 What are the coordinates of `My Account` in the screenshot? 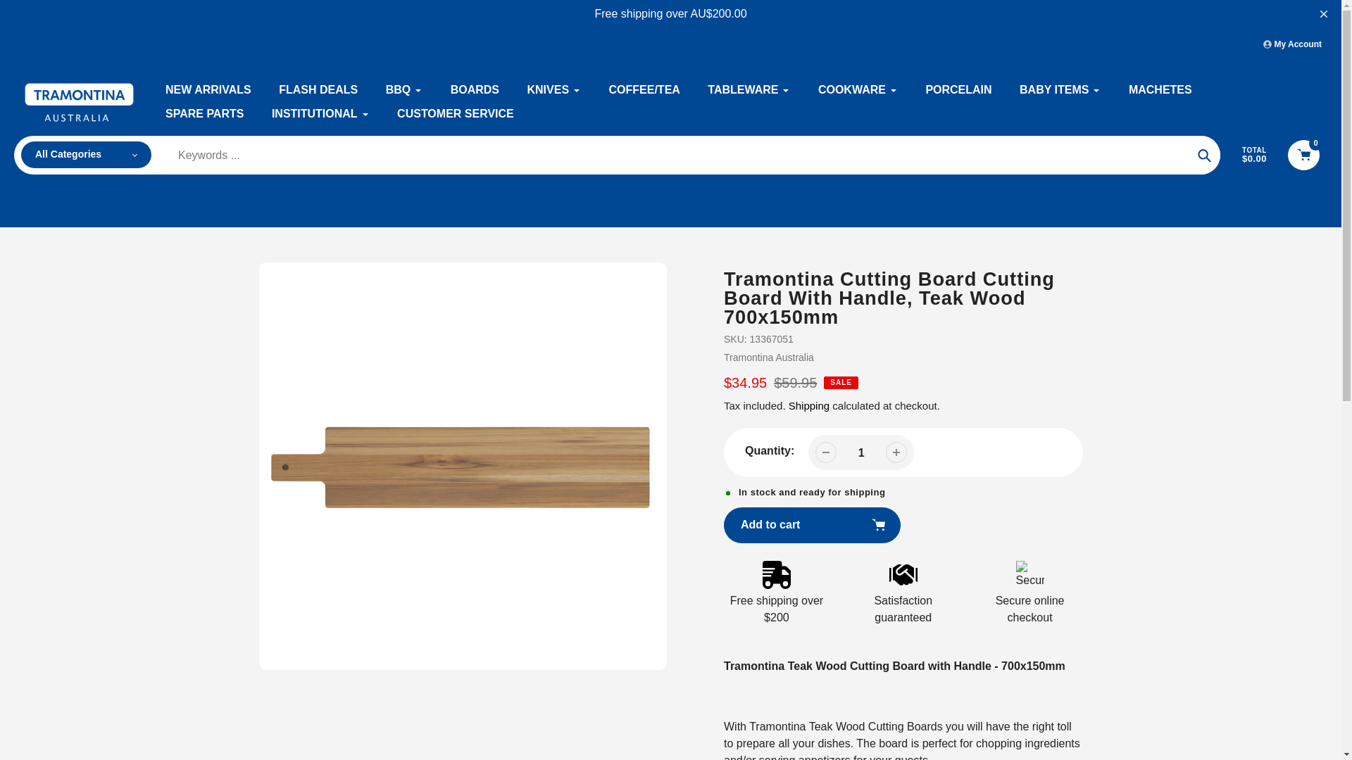 It's located at (1292, 44).